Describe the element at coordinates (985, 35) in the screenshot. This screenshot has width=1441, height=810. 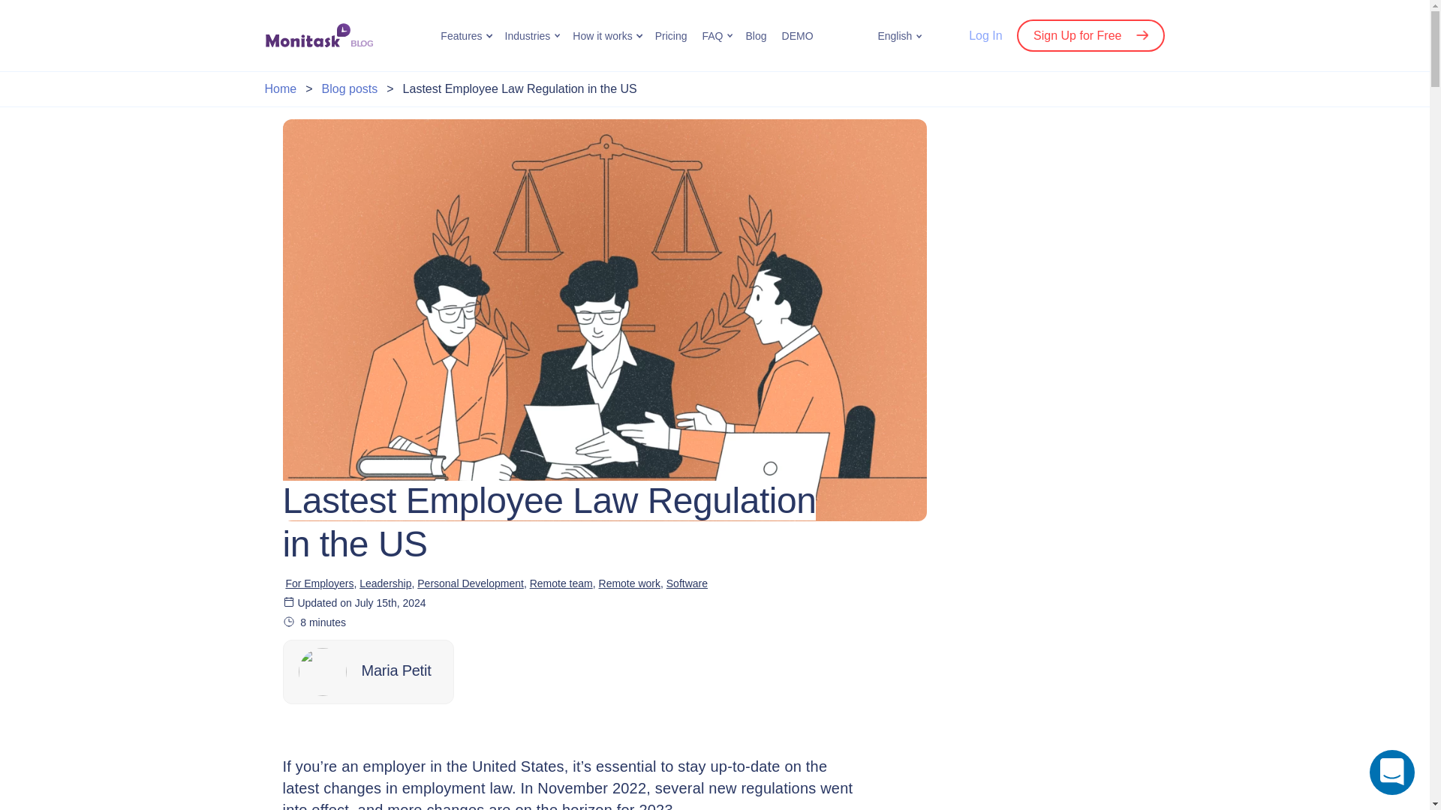
I see `Log In` at that location.